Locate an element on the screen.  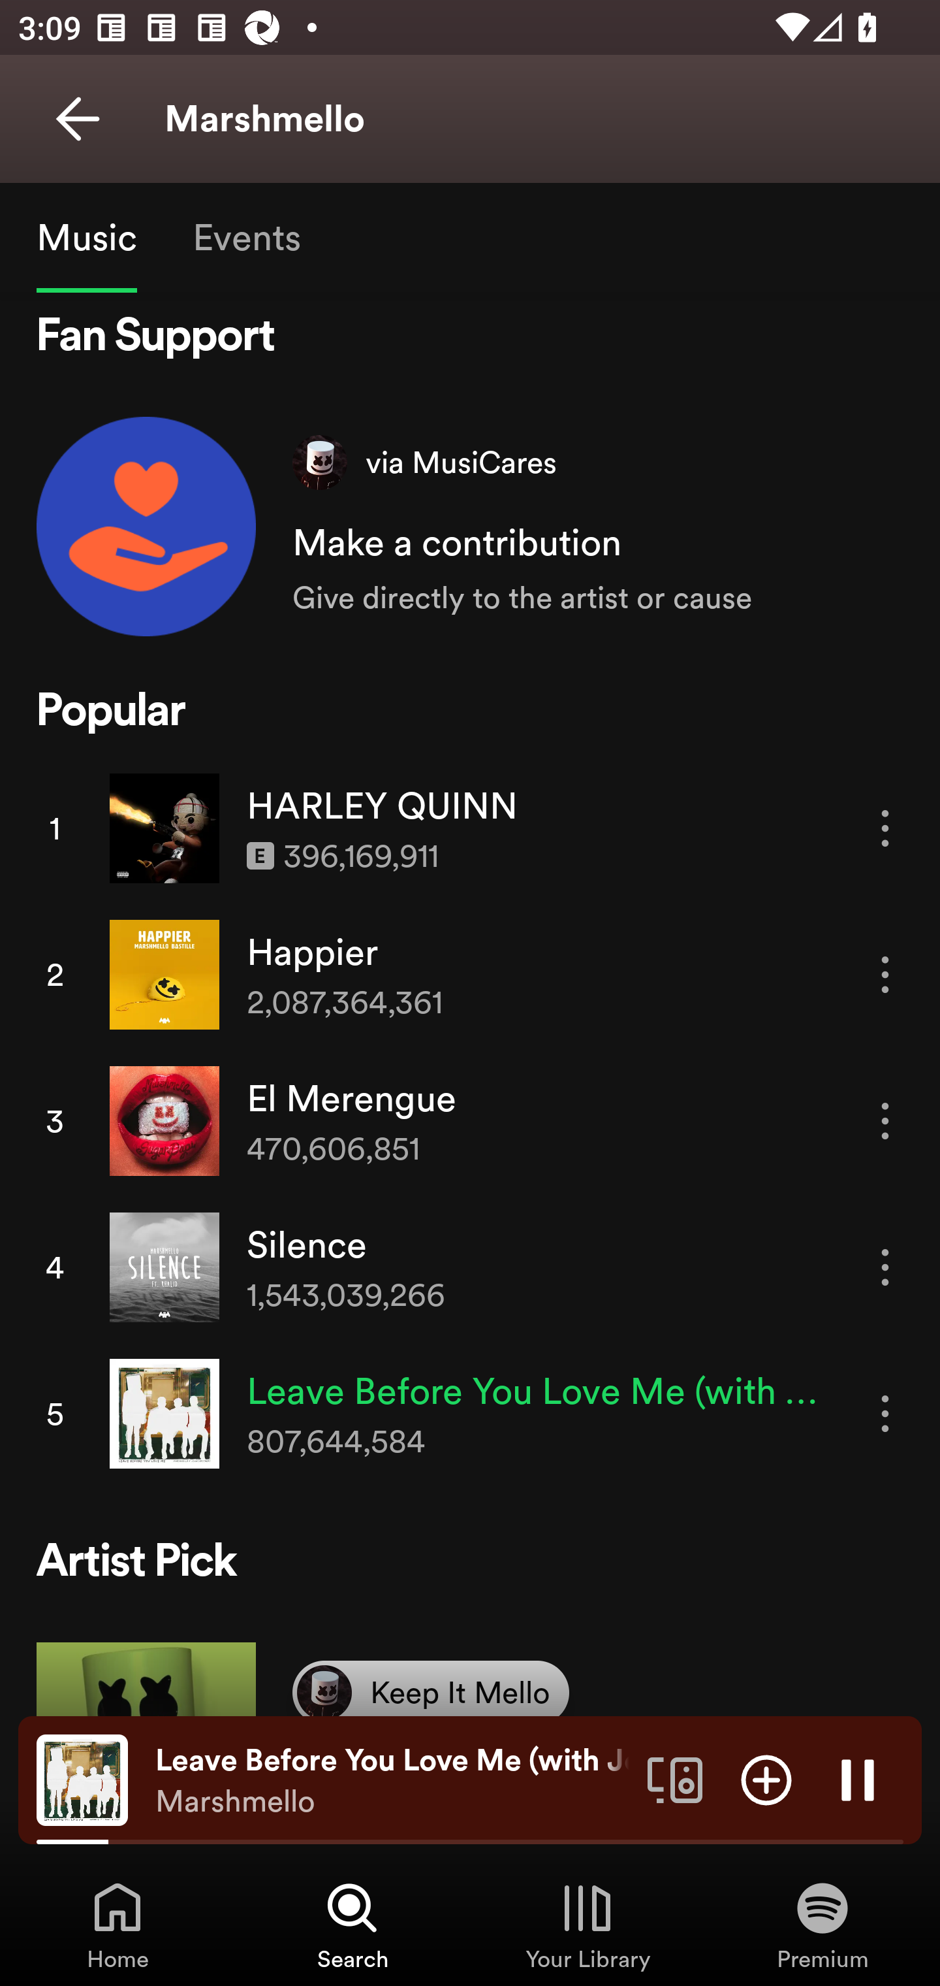
Pause is located at coordinates (858, 1779).